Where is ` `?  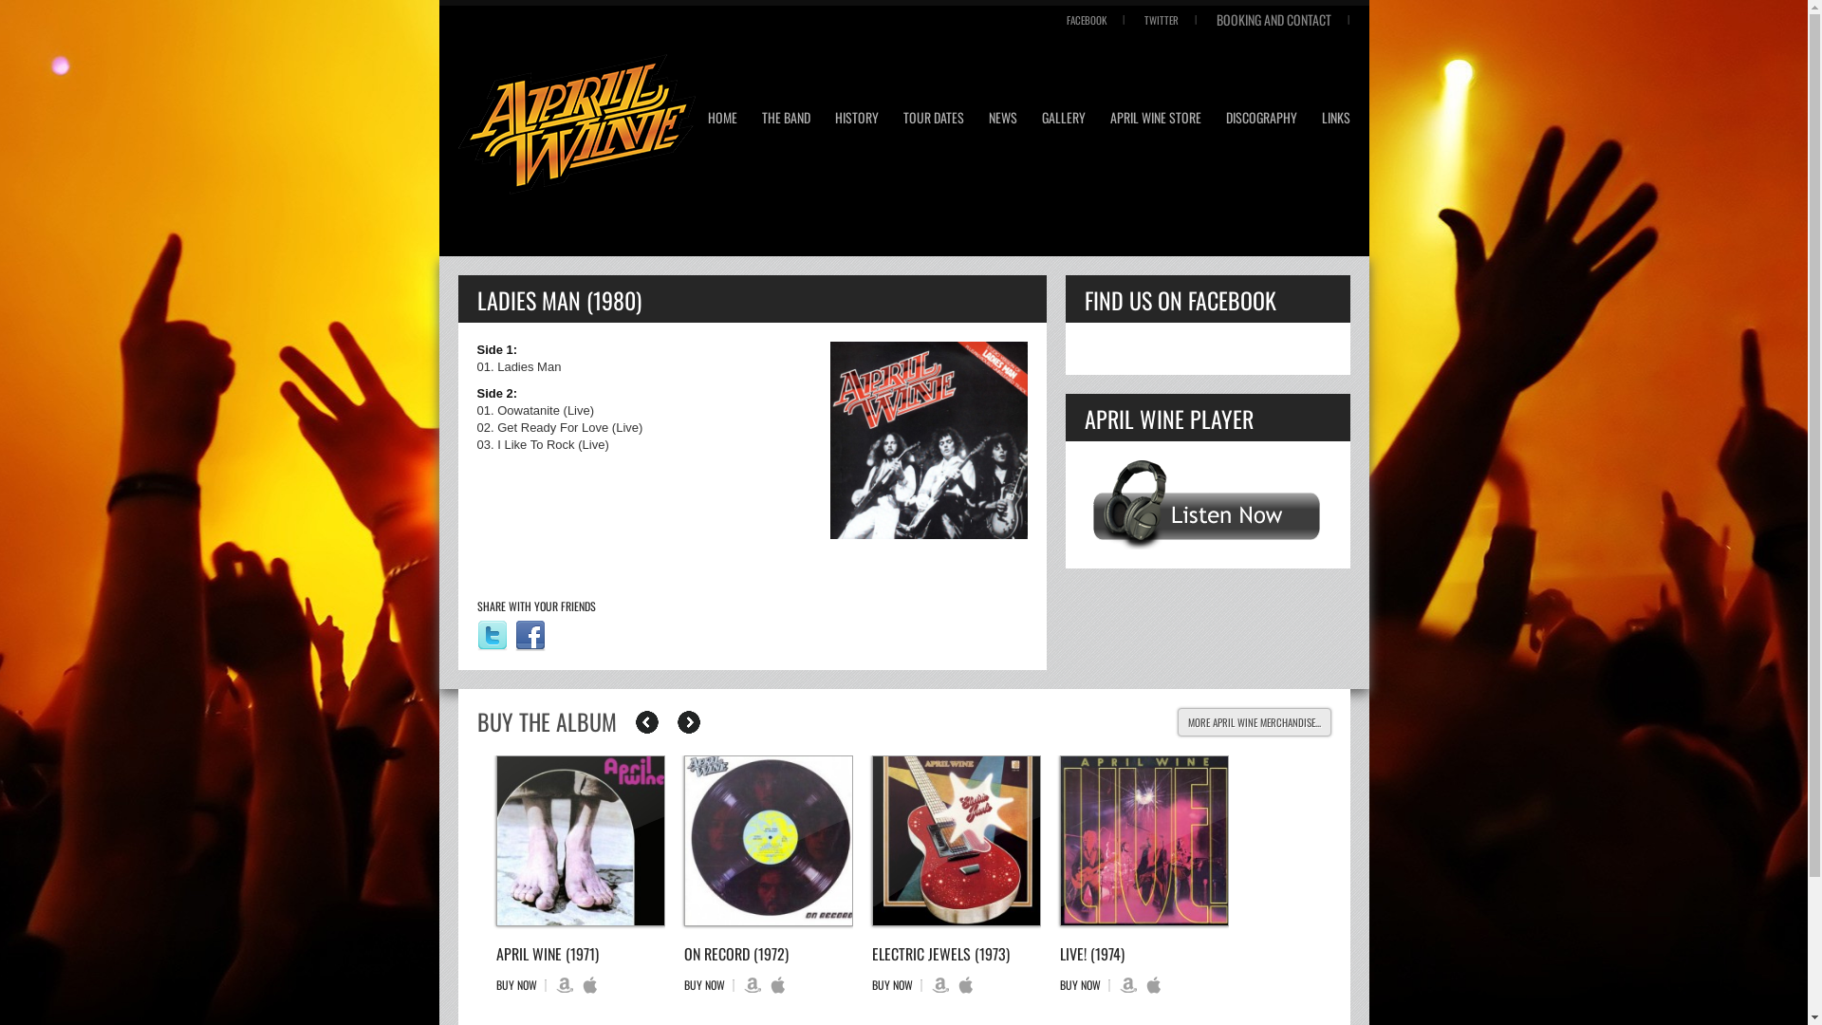   is located at coordinates (956, 841).